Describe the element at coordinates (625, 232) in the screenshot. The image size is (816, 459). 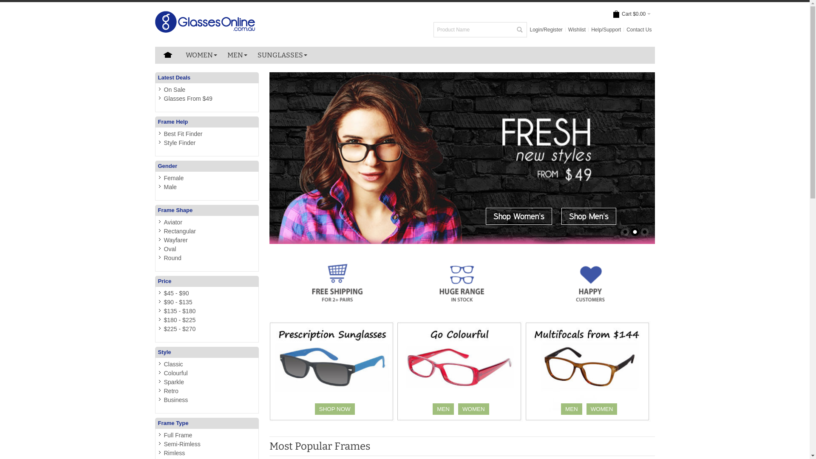
I see `1` at that location.